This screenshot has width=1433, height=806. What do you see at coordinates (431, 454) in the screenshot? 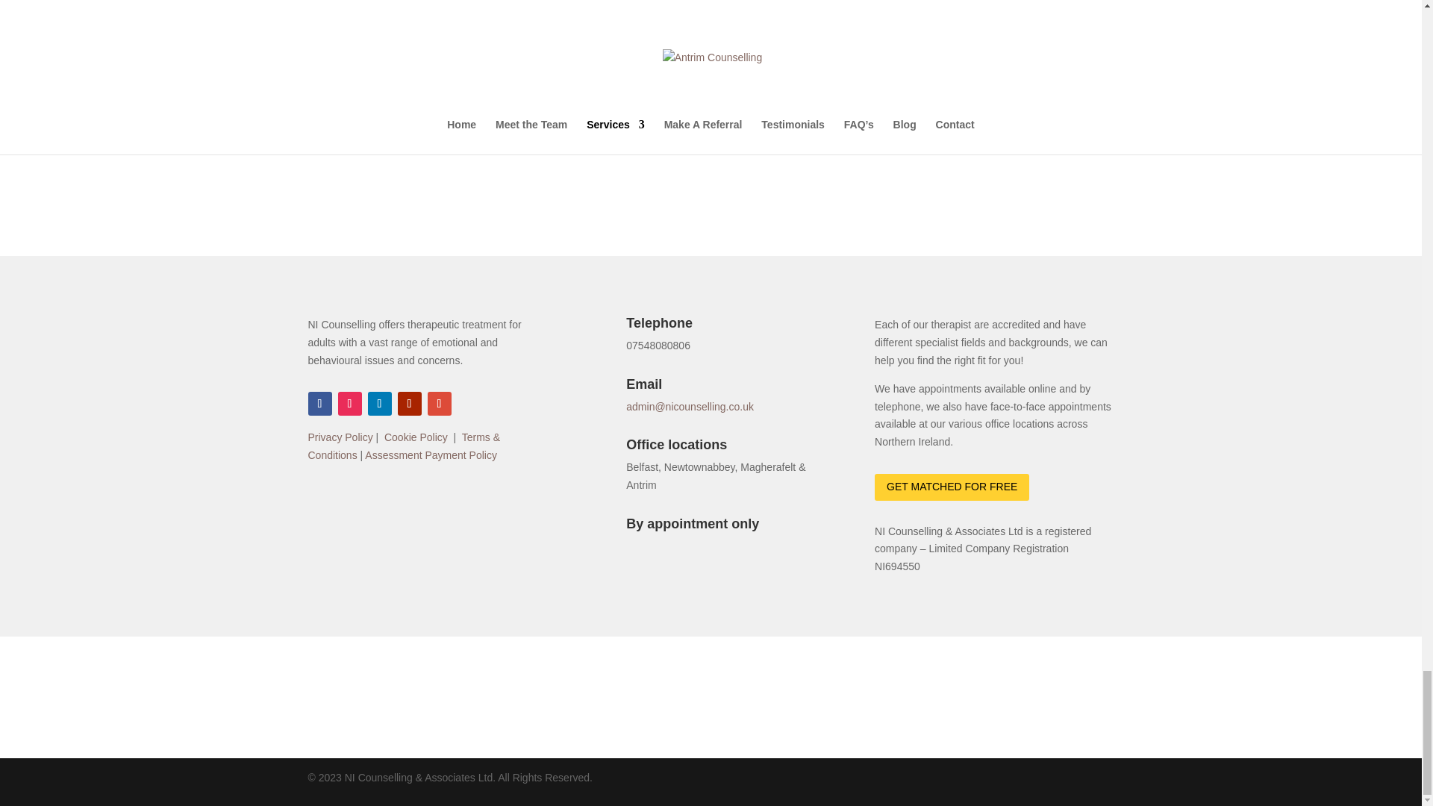
I see `Assessment Payment Policy` at bounding box center [431, 454].